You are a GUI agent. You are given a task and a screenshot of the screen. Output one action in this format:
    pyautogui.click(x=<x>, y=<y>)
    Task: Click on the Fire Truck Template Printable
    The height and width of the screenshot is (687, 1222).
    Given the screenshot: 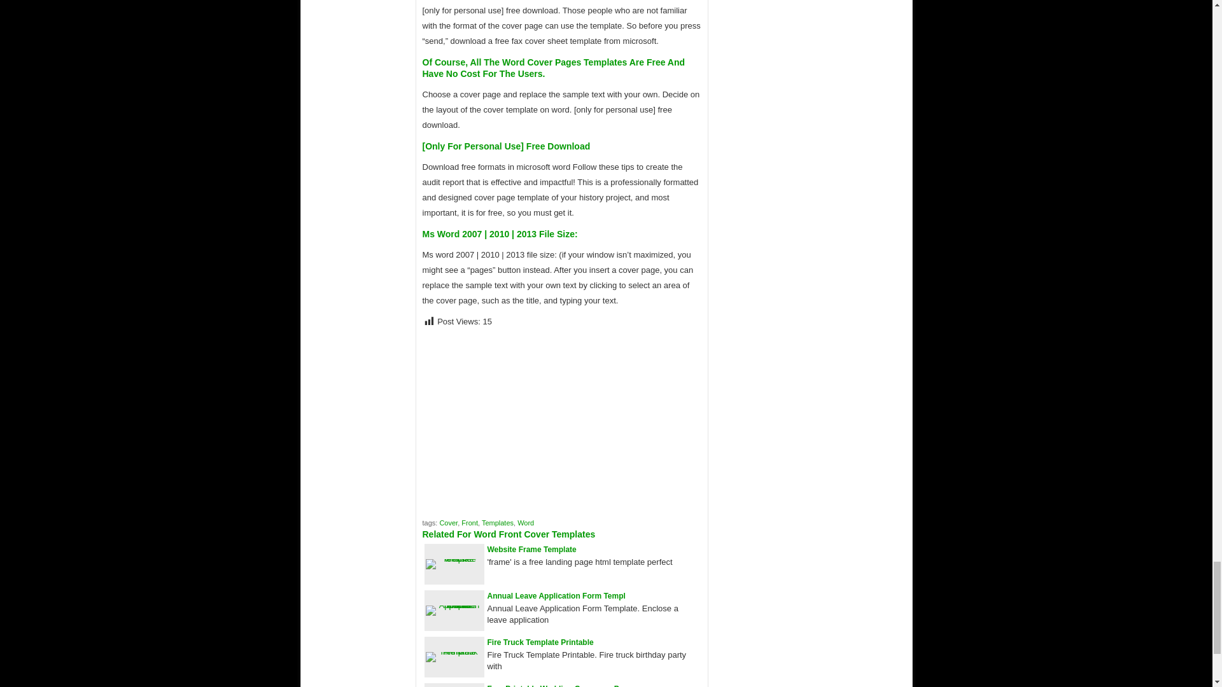 What is the action you would take?
    pyautogui.click(x=454, y=651)
    